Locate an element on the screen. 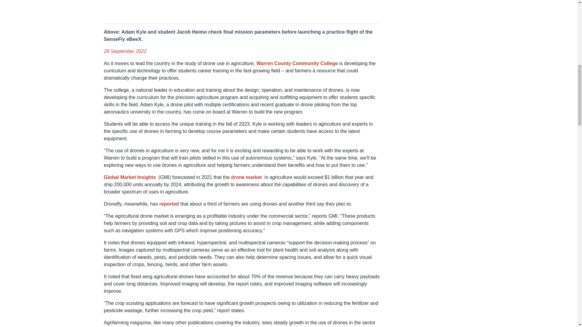  Global Market Insights is located at coordinates (130, 177).